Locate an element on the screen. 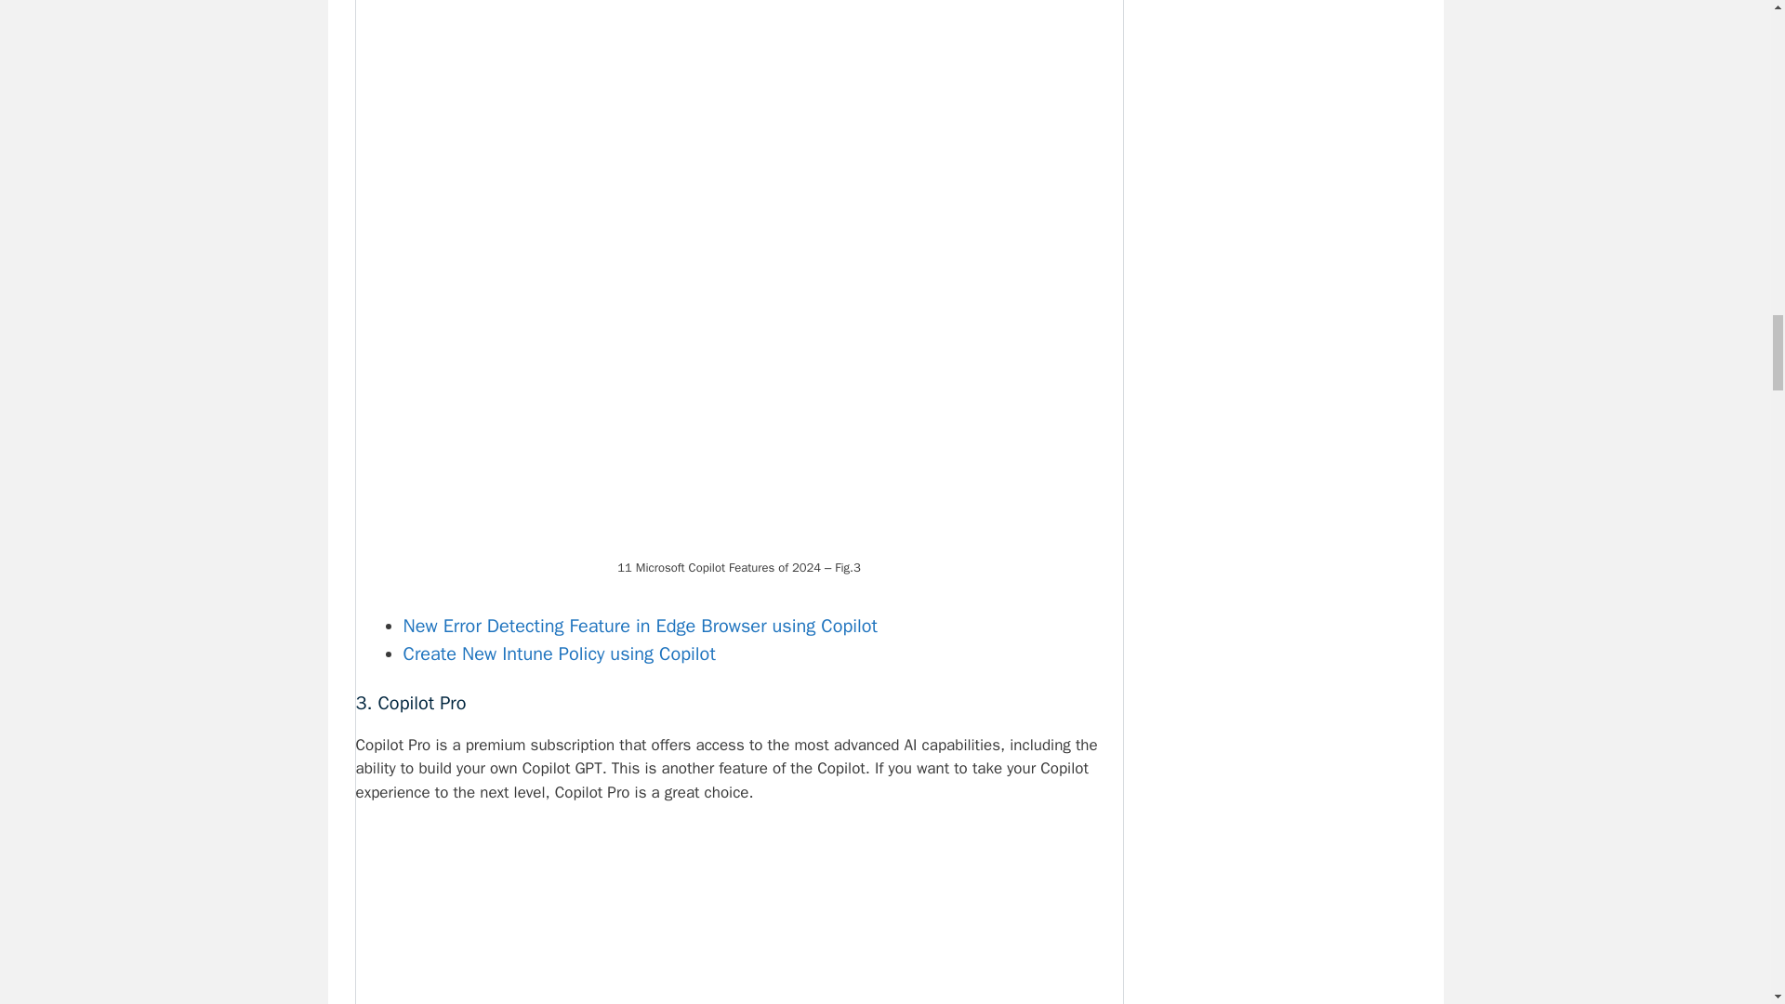  Create New Intune Policy using Copilot is located at coordinates (559, 654).